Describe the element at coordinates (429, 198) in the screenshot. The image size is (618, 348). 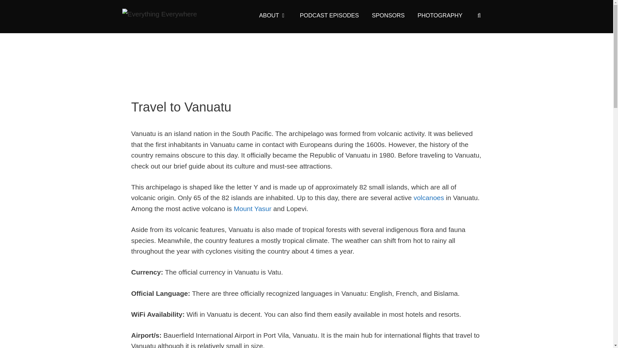
I see `volcanoes` at that location.